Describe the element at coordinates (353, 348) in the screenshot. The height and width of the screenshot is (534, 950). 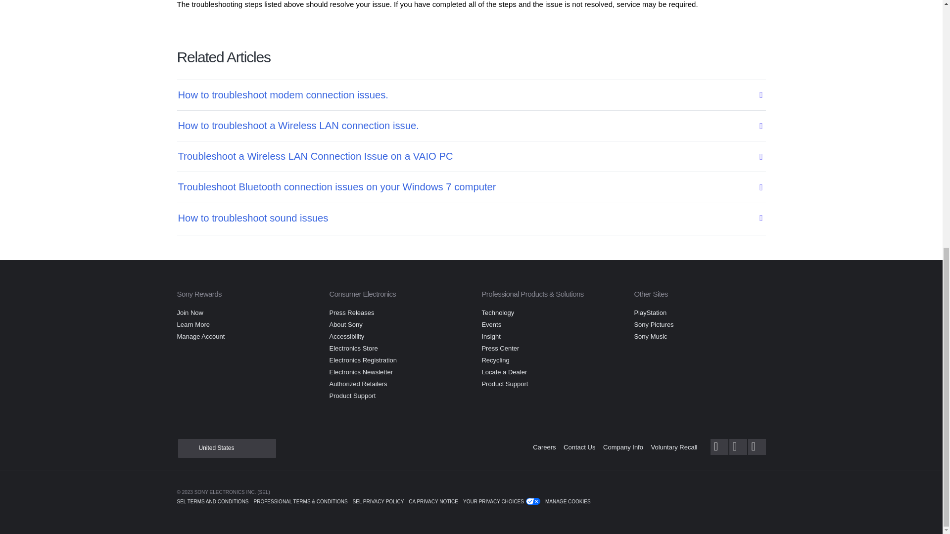
I see `Electronics Store` at that location.